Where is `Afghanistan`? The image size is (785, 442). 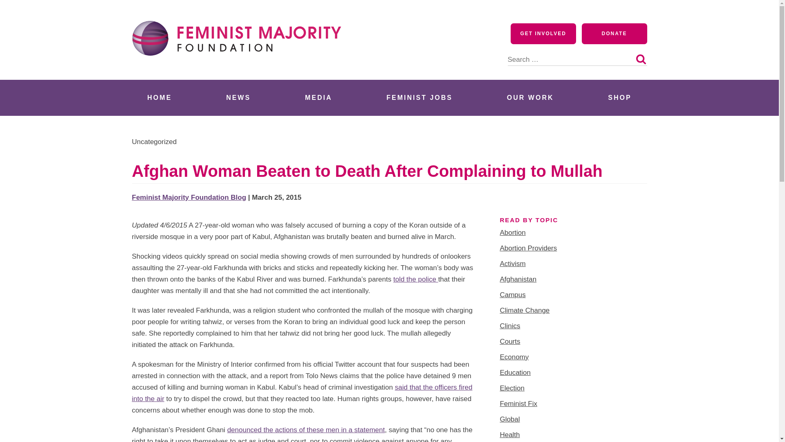 Afghanistan is located at coordinates (518, 279).